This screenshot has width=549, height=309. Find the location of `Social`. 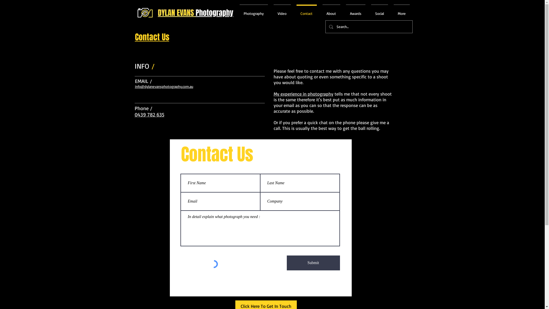

Social is located at coordinates (380, 11).